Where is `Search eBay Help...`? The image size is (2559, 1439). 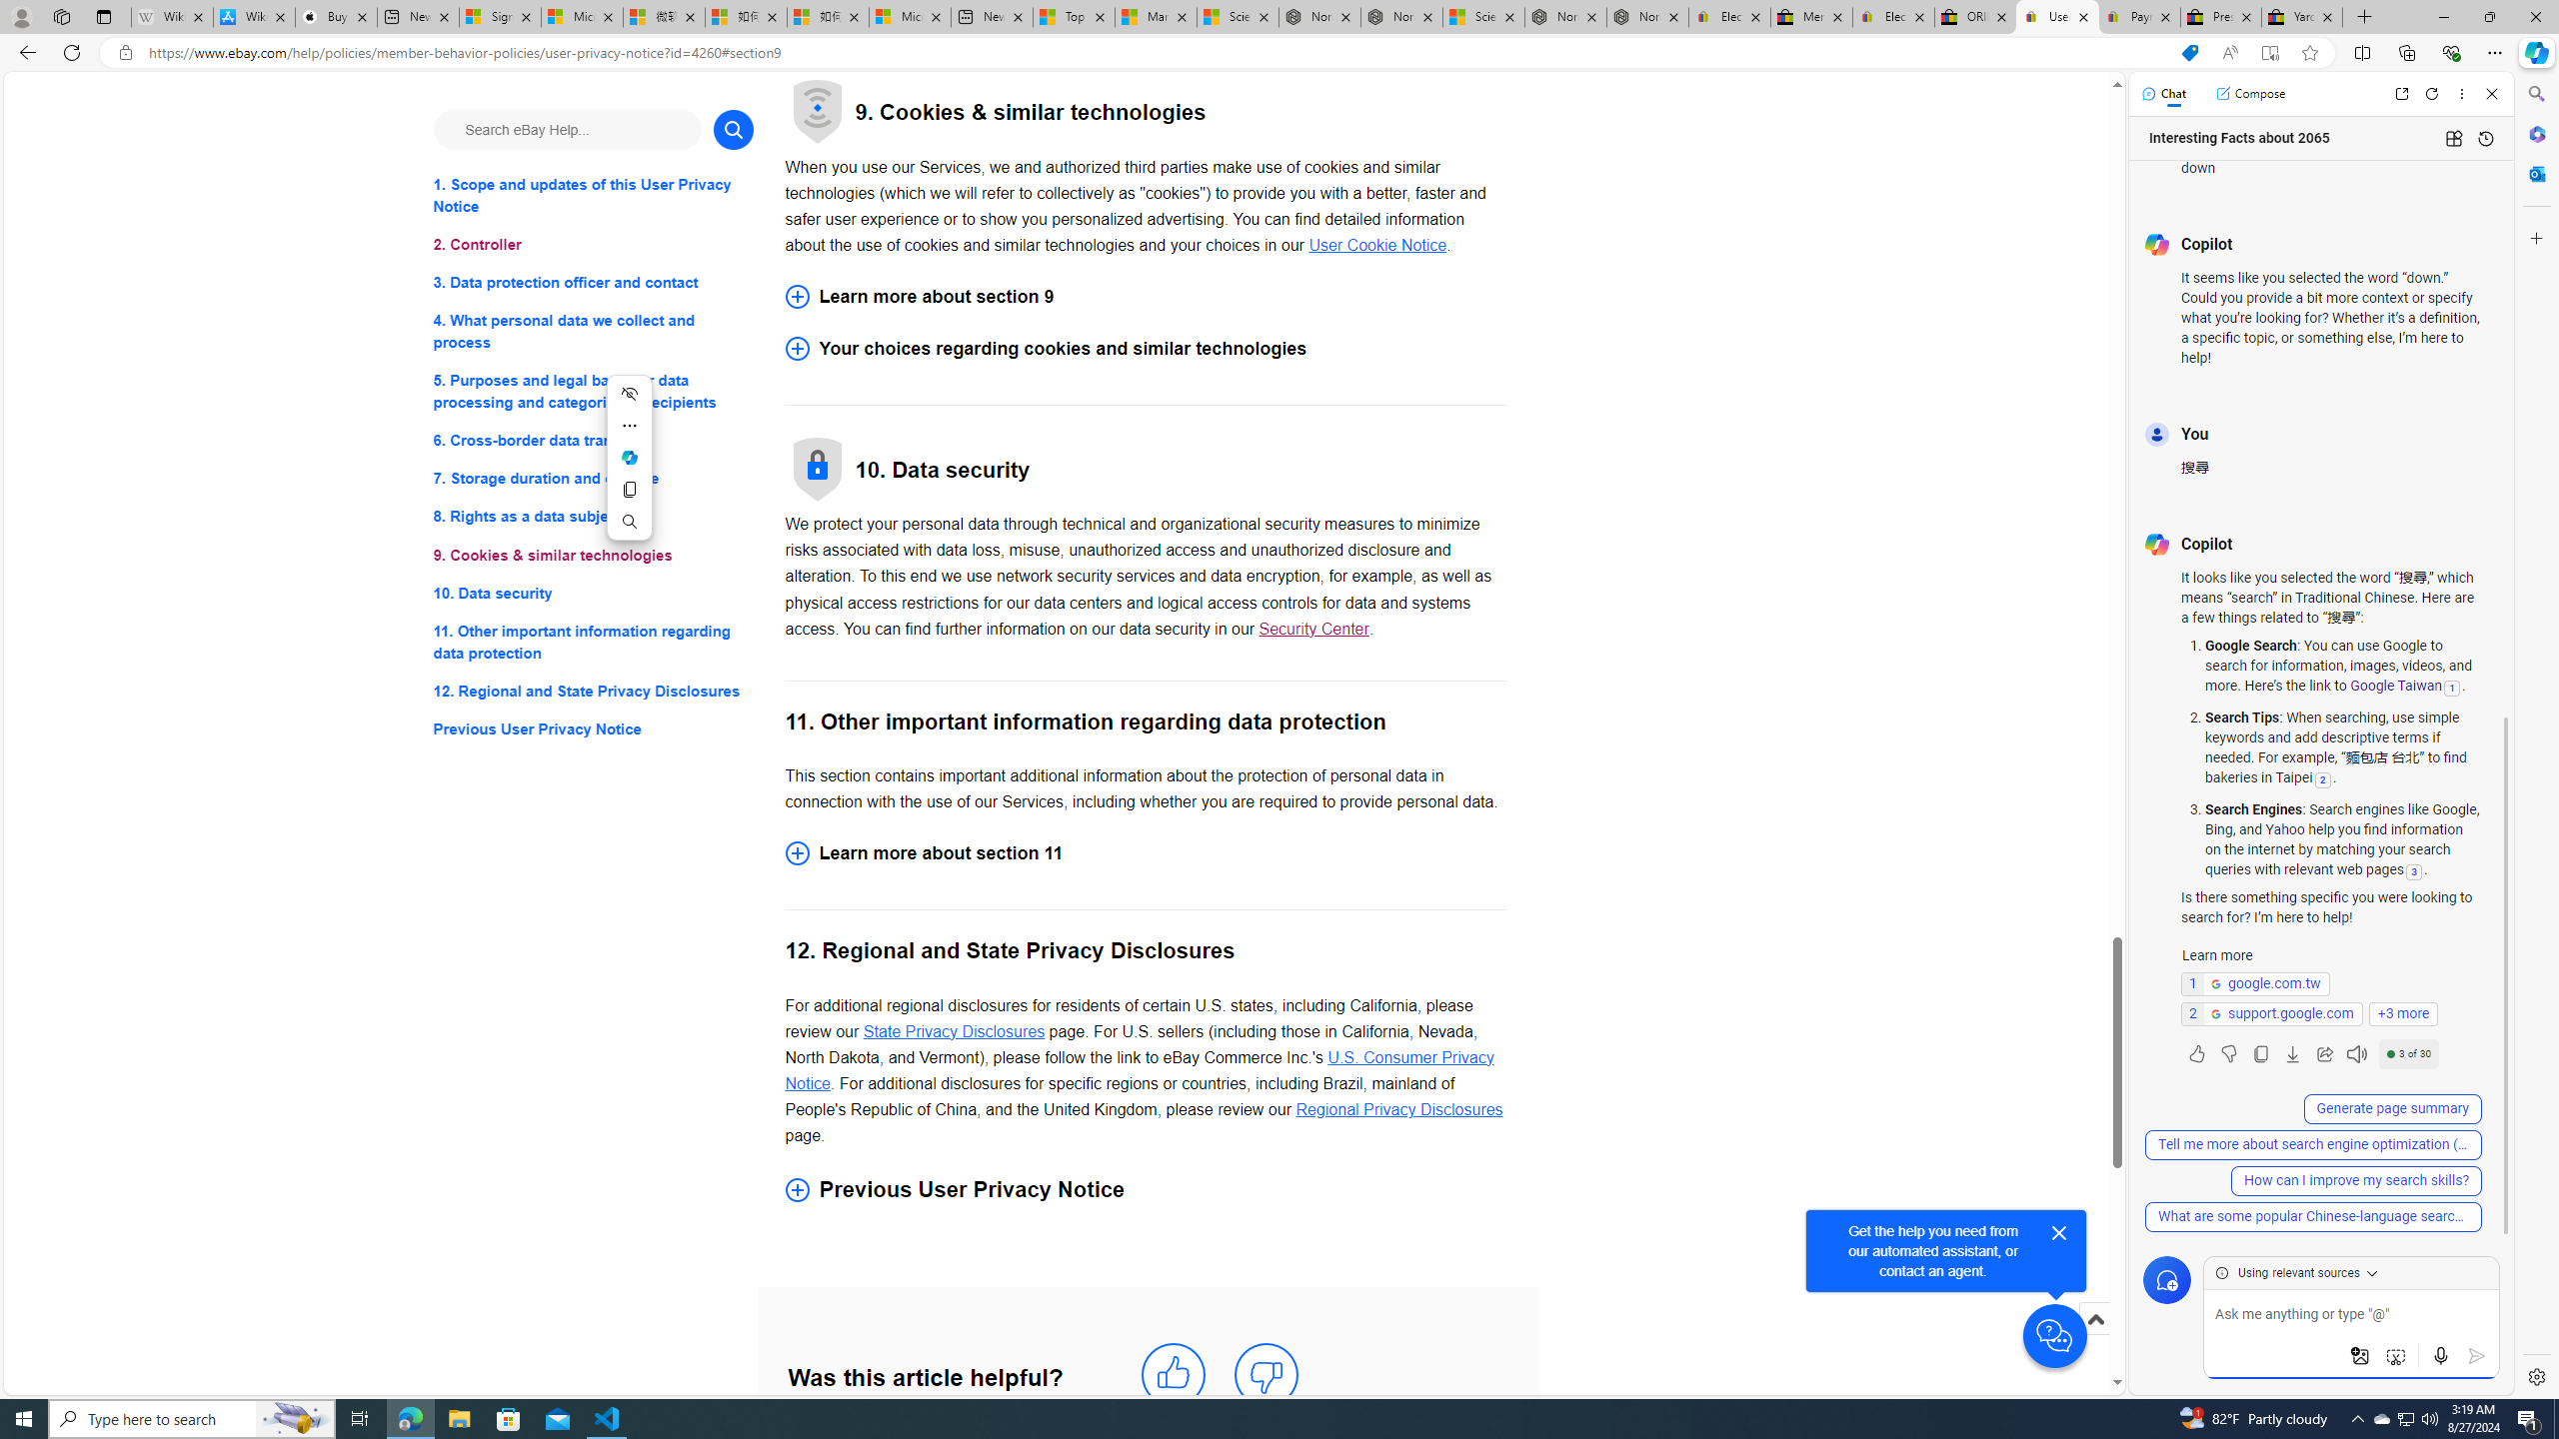 Search eBay Help... is located at coordinates (566, 129).